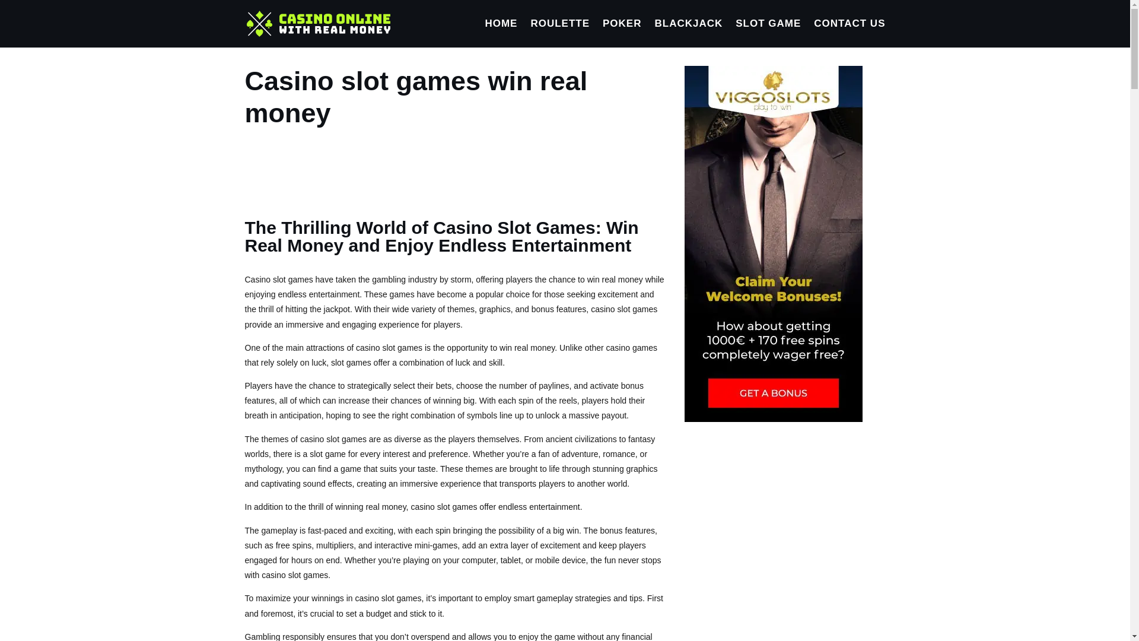 The height and width of the screenshot is (641, 1139). Describe the element at coordinates (850, 33) in the screenshot. I see `CONTACT US` at that location.